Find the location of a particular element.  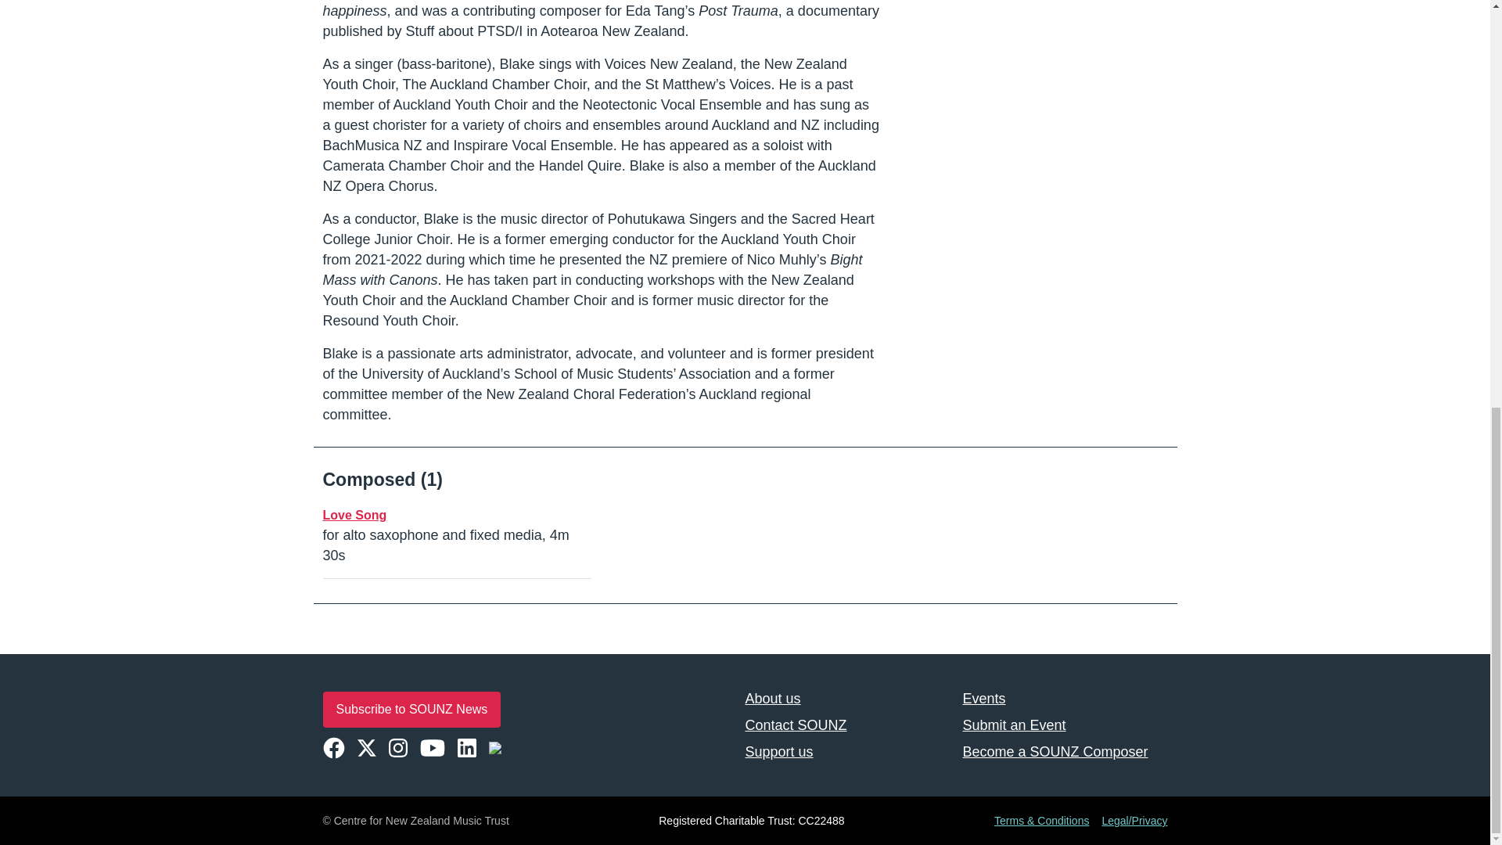

Events is located at coordinates (1064, 698).